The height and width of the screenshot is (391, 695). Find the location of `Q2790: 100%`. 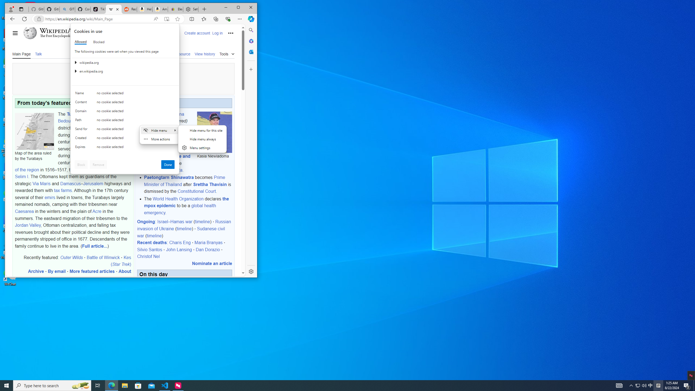

Q2790: 100% is located at coordinates (644, 386).